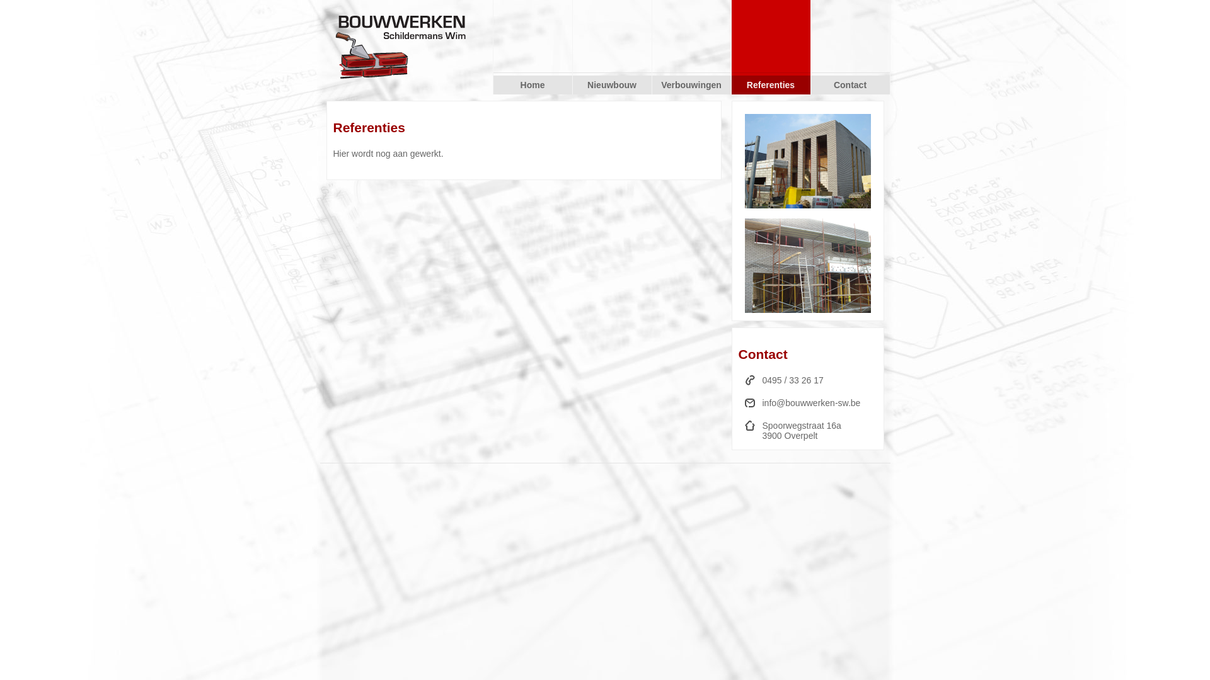 This screenshot has height=680, width=1210. I want to click on Nieuwbouw, so click(611, 85).